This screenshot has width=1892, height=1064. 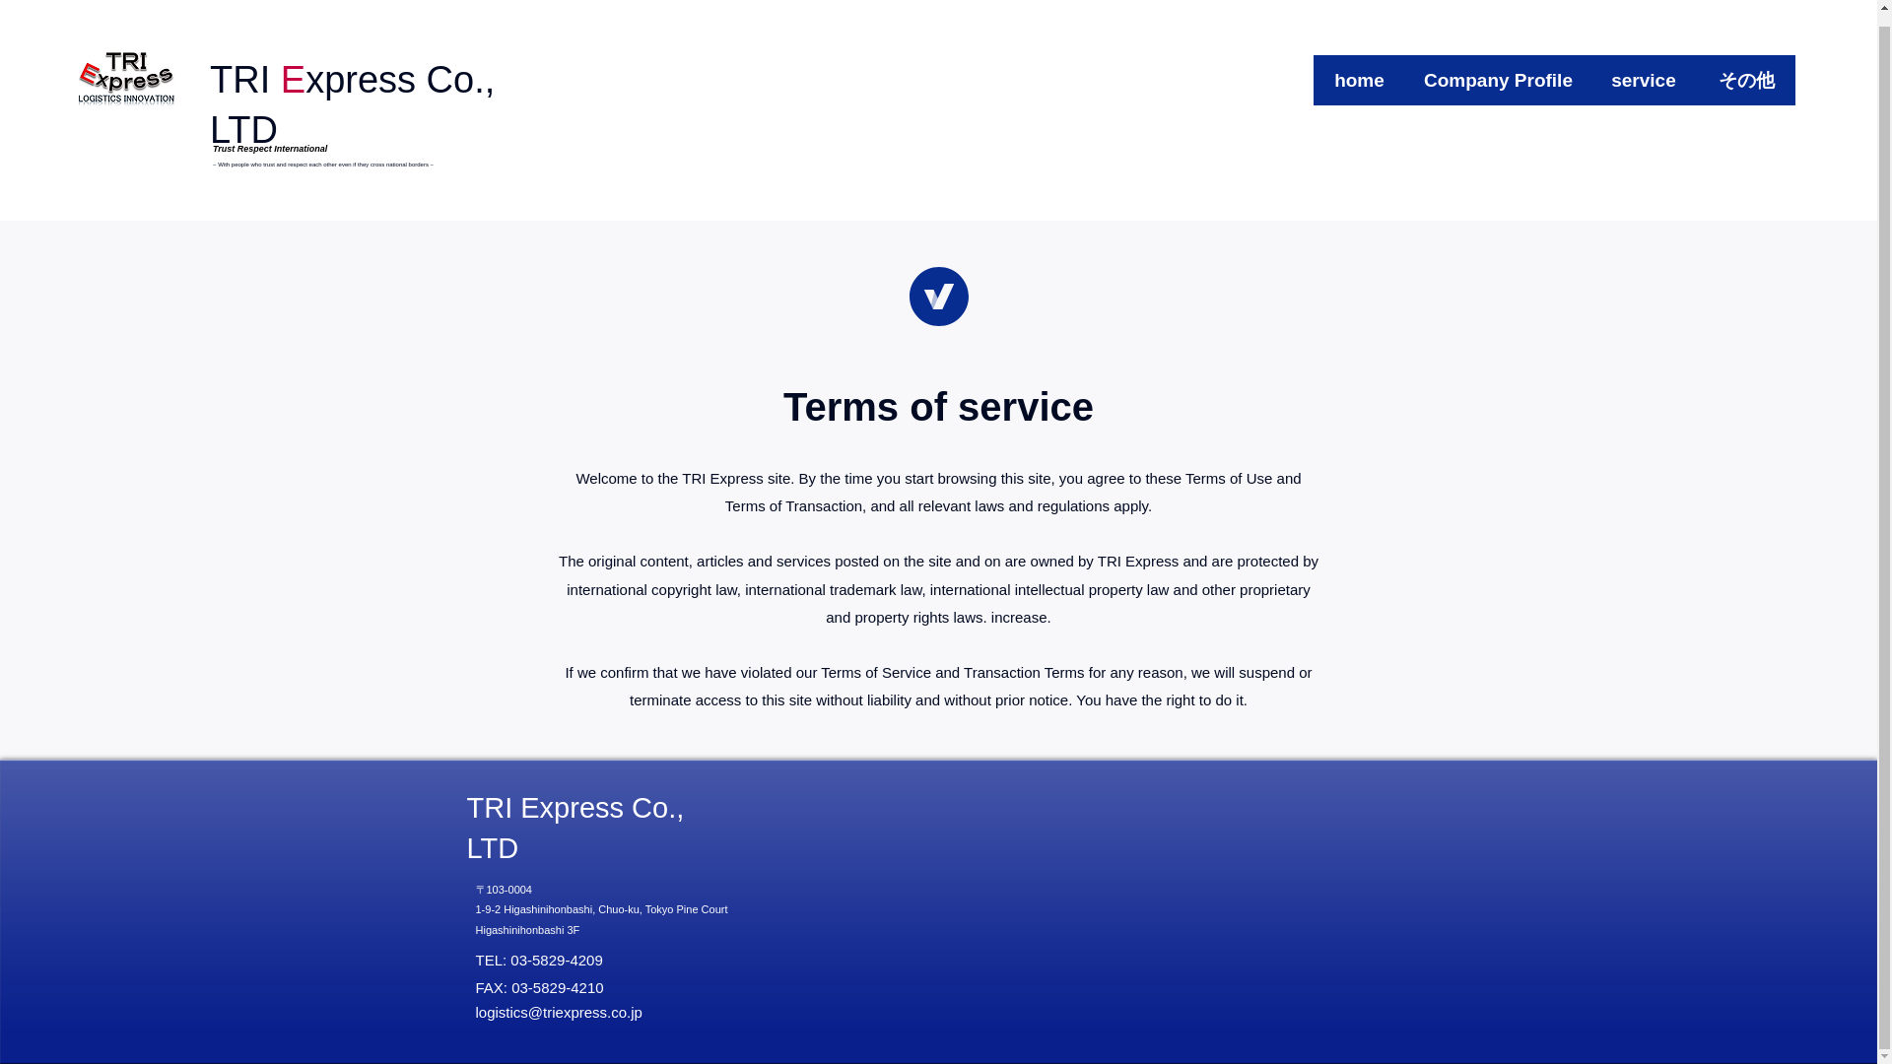 I want to click on Company Profile, so click(x=1498, y=67).